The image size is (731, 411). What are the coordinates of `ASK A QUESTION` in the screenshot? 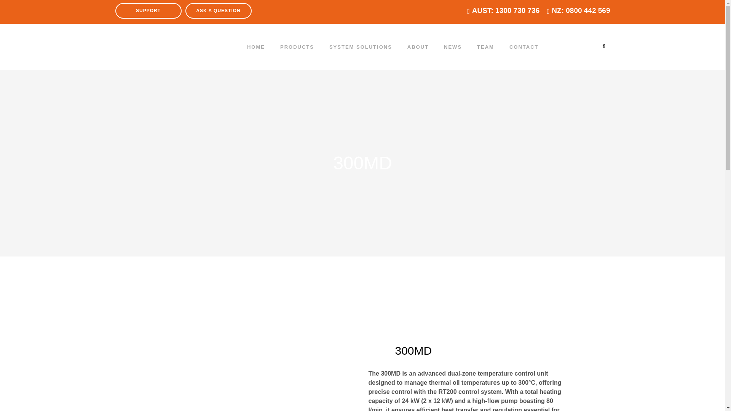 It's located at (218, 11).